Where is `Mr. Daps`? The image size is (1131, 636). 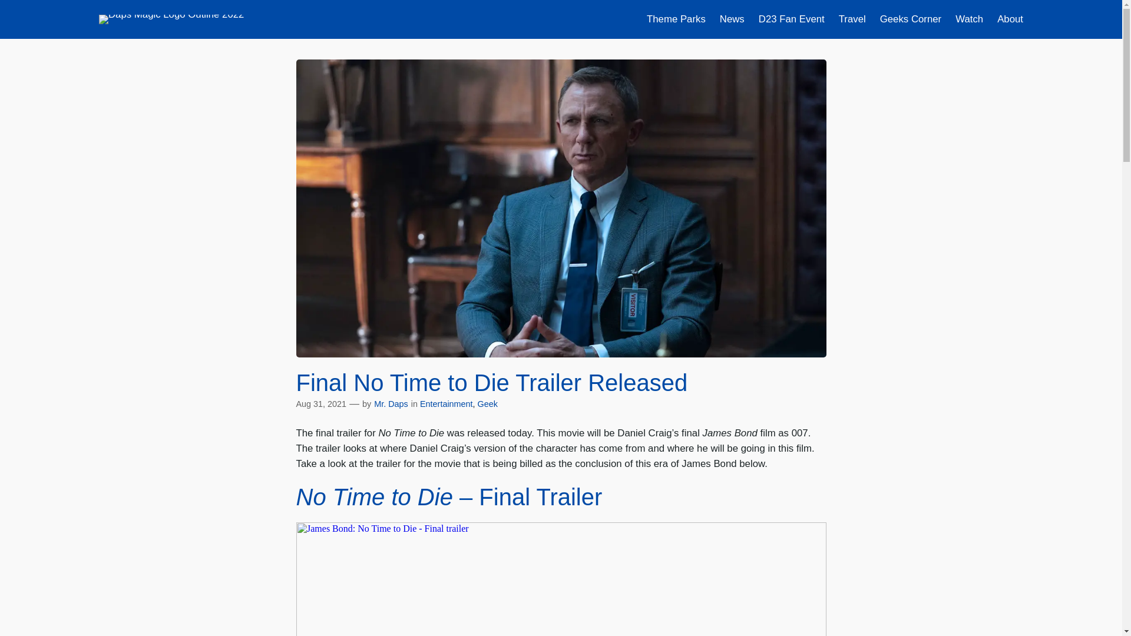
Mr. Daps is located at coordinates (391, 404).